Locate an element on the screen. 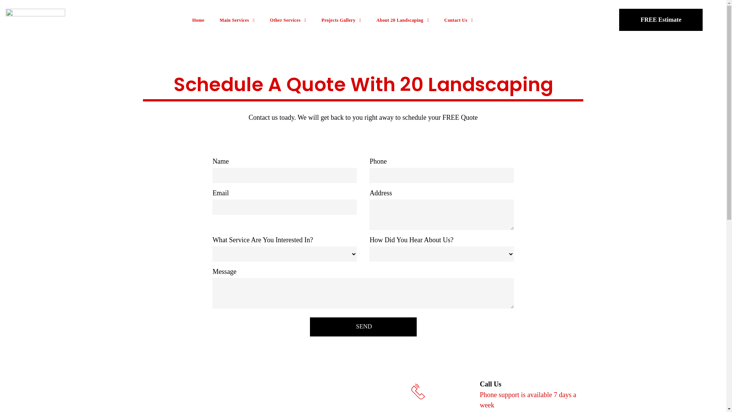 The image size is (732, 412). About 20 Landscaping is located at coordinates (403, 20).